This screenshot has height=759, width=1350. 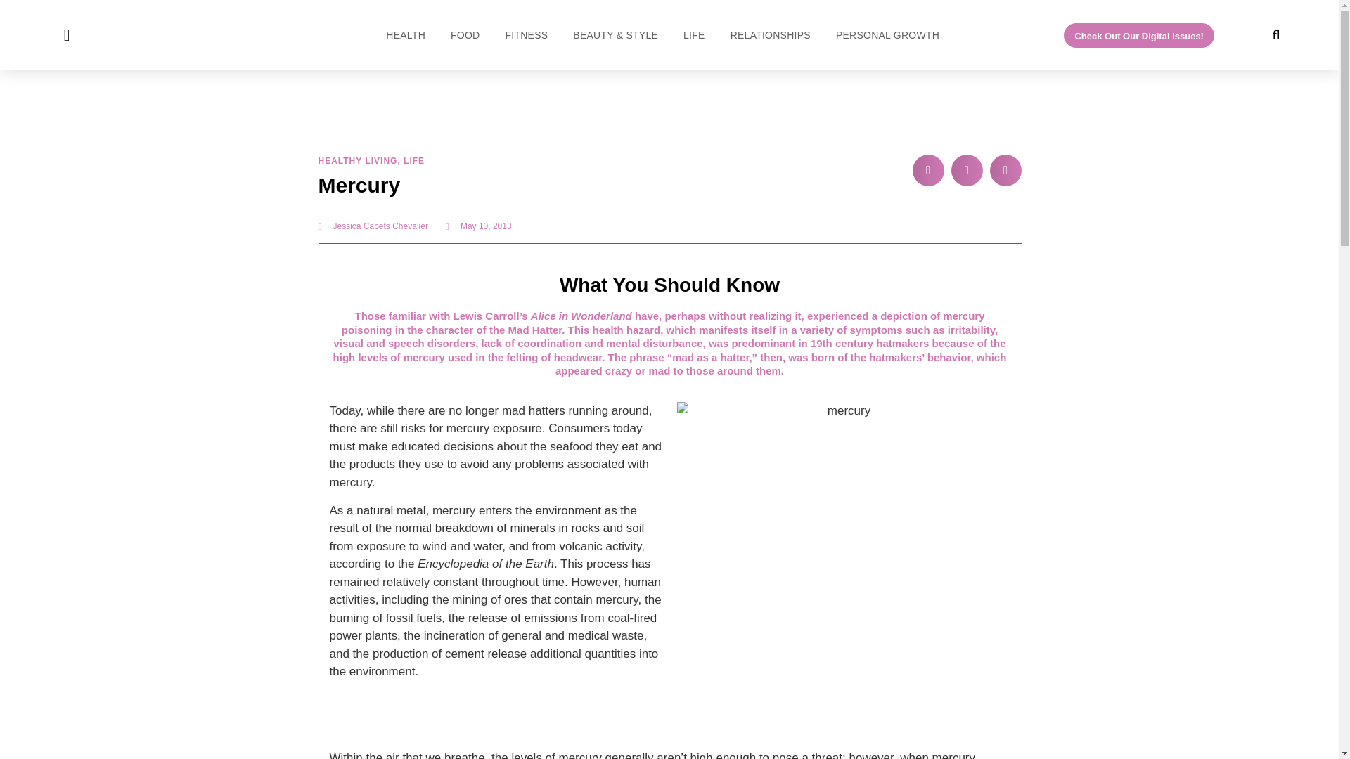 I want to click on PERSONAL GROWTH, so click(x=887, y=34).